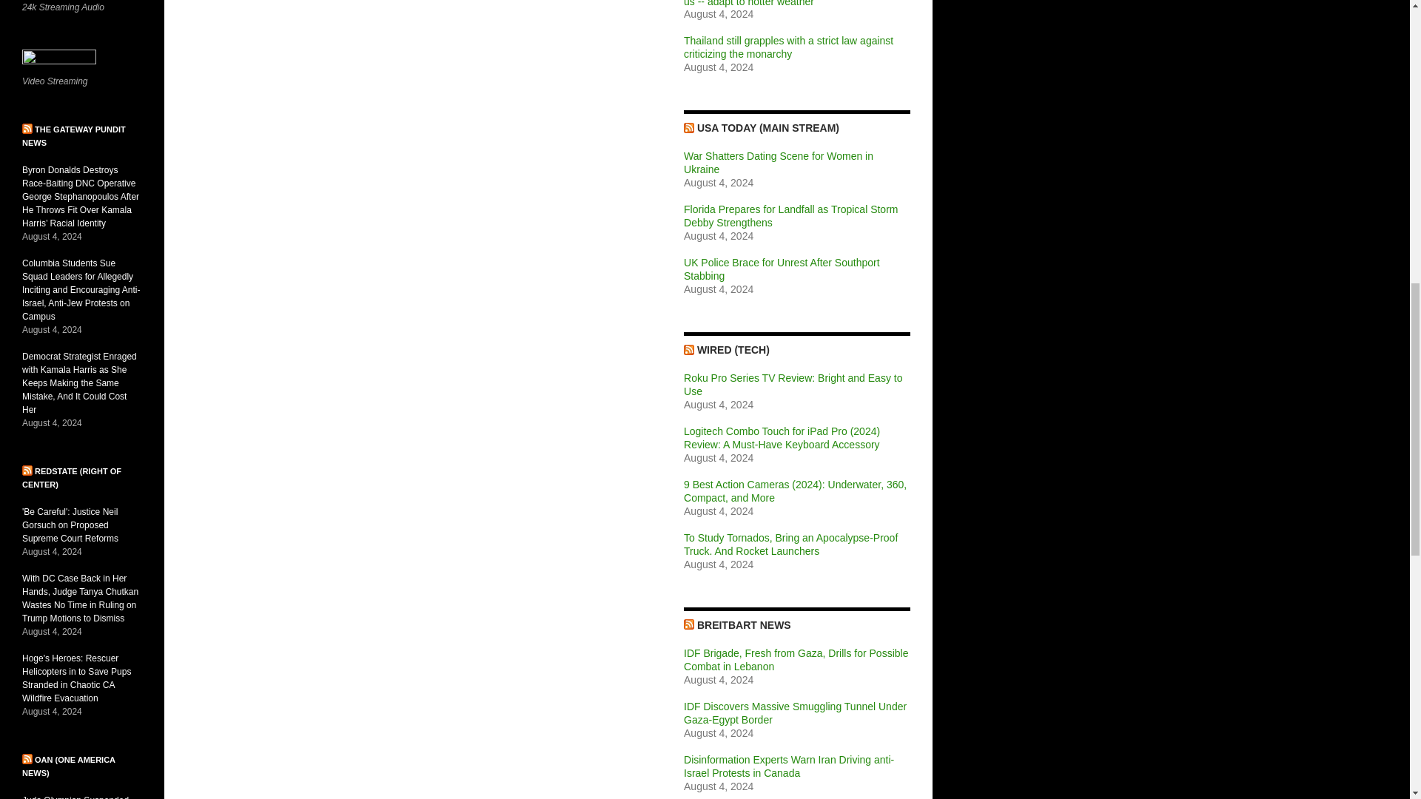 The image size is (1421, 799). Describe the element at coordinates (782, 269) in the screenshot. I see `UK Police Brace for Unrest After Southport Stabbing` at that location.